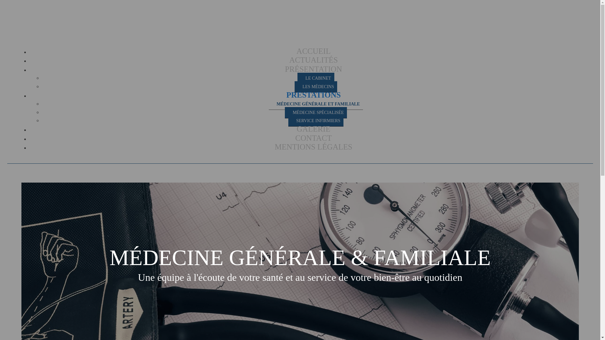 Image resolution: width=605 pixels, height=340 pixels. I want to click on CONTACT, so click(314, 138).